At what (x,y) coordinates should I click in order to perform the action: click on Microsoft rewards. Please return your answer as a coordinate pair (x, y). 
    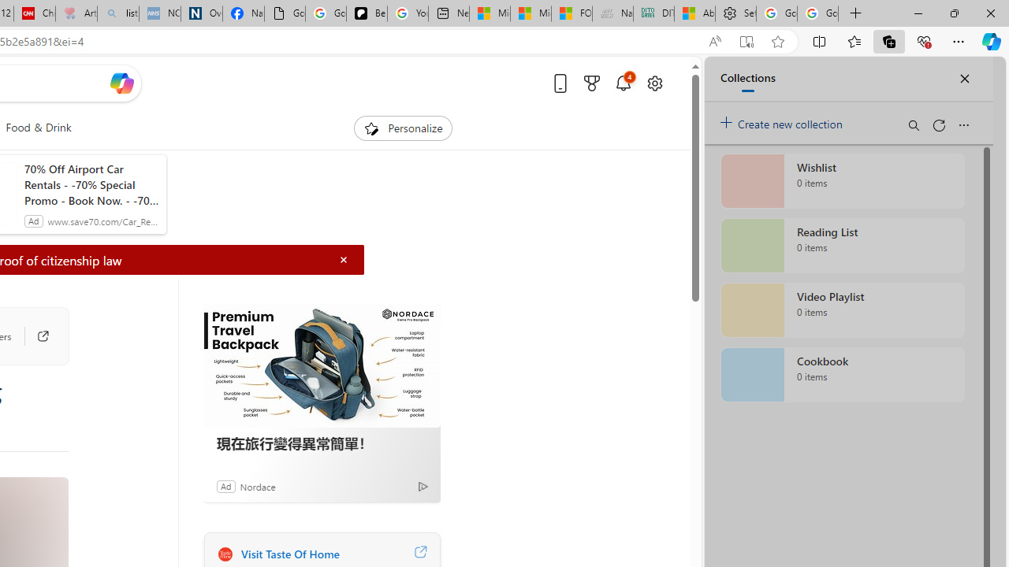
    Looking at the image, I should click on (591, 83).